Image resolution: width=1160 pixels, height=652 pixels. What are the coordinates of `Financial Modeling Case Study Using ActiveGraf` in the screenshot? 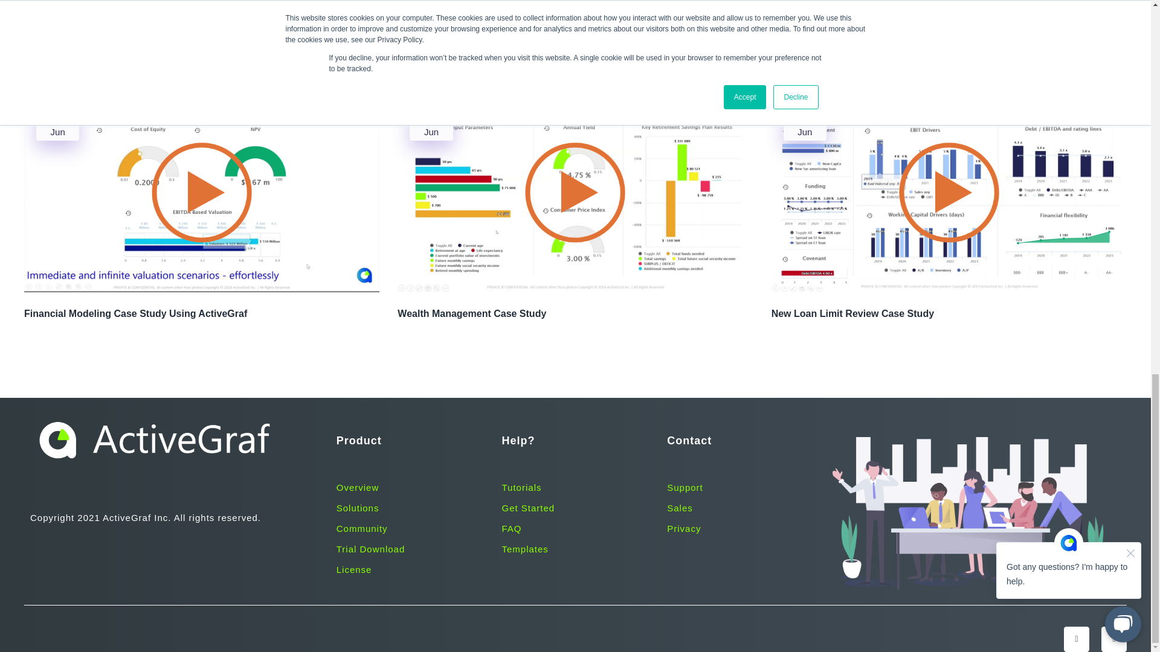 It's located at (290, 243).